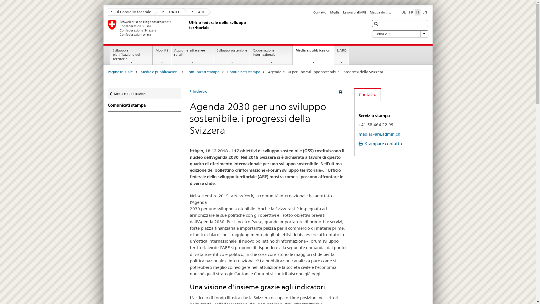 Image resolution: width=540 pixels, height=304 pixels. I want to click on Il Consiglio federale, so click(130, 12).